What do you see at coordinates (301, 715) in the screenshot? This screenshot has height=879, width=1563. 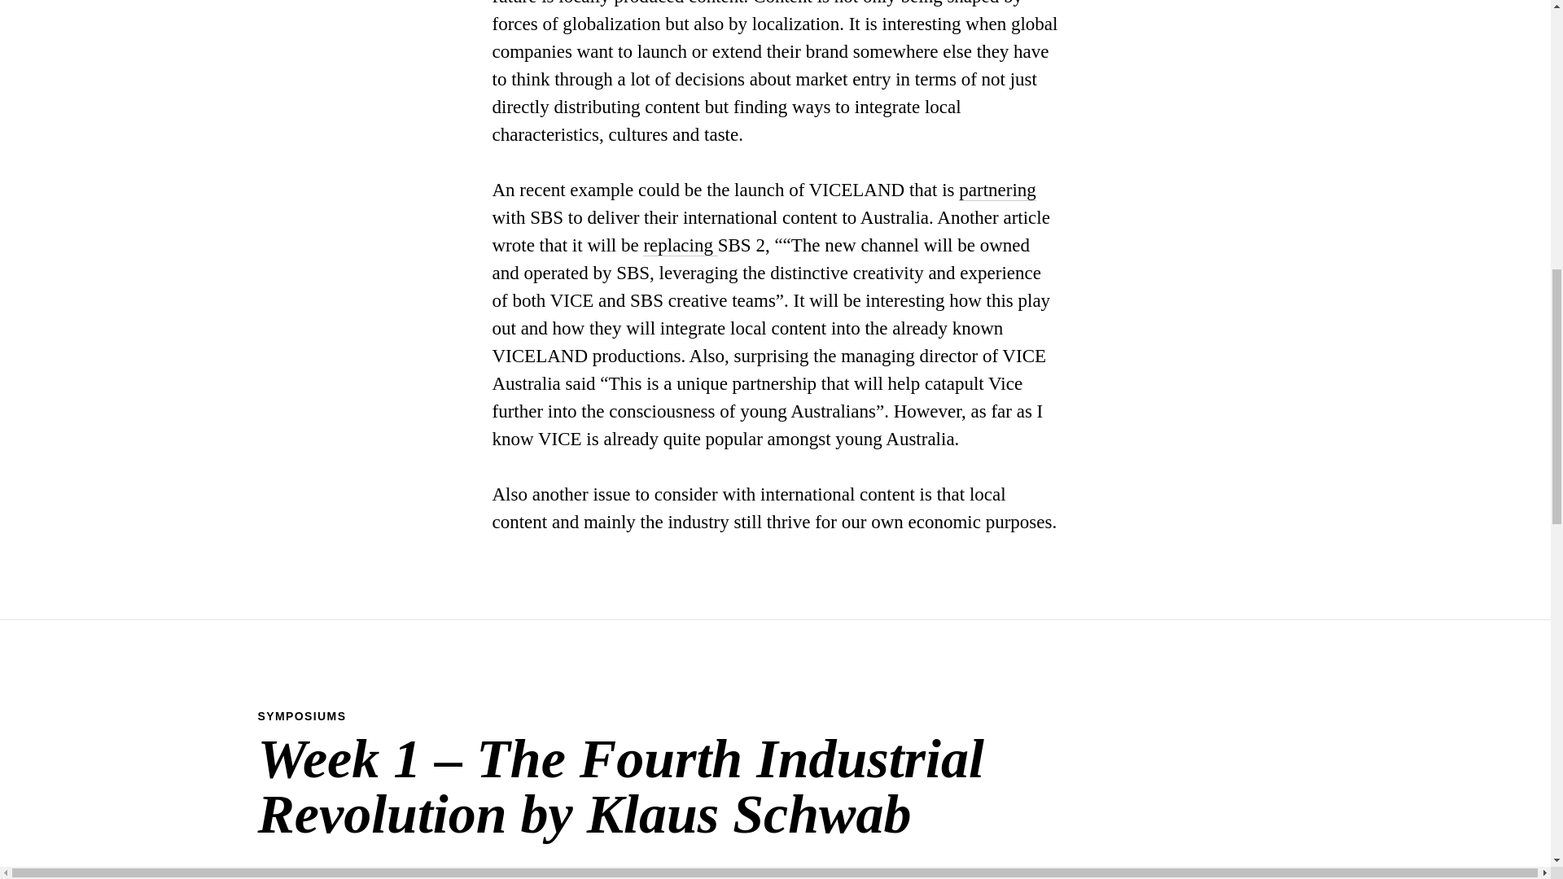 I see `SYMPOSIUMS` at bounding box center [301, 715].